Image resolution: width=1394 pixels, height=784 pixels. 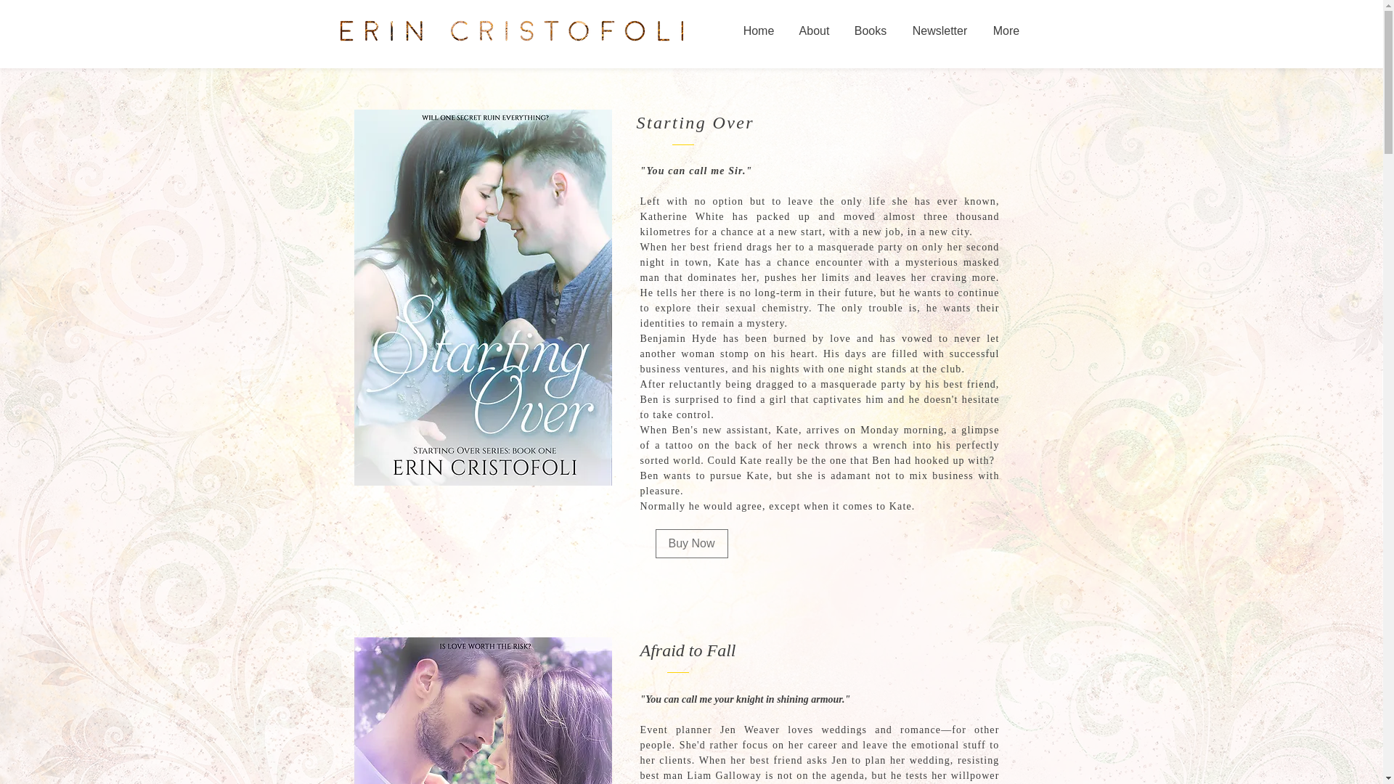 What do you see at coordinates (758, 30) in the screenshot?
I see `Home` at bounding box center [758, 30].